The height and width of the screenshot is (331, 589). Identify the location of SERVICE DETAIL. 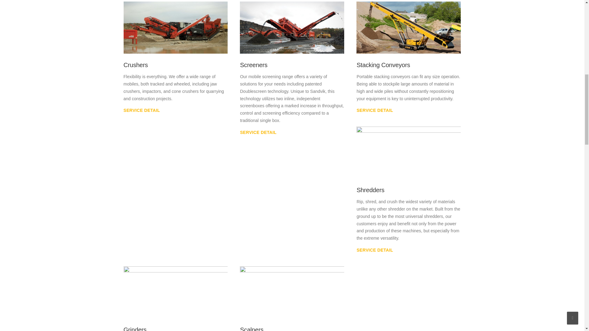
(258, 132).